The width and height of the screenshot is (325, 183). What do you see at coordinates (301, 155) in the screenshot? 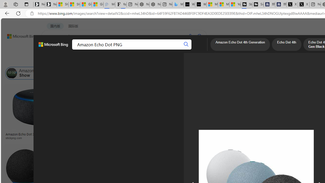
I see `Image result for Amazon Echo Dot PNG` at bounding box center [301, 155].